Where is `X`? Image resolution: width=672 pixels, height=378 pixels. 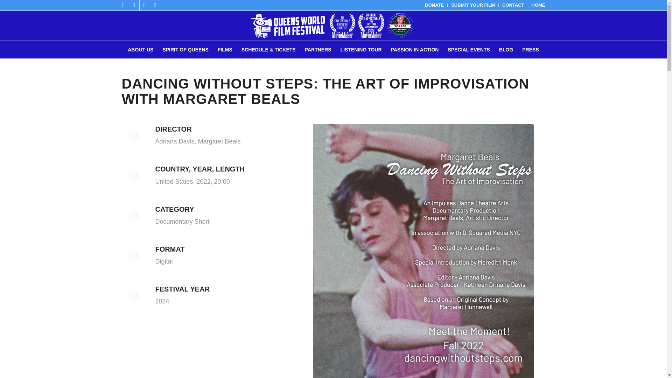
X is located at coordinates (134, 5).